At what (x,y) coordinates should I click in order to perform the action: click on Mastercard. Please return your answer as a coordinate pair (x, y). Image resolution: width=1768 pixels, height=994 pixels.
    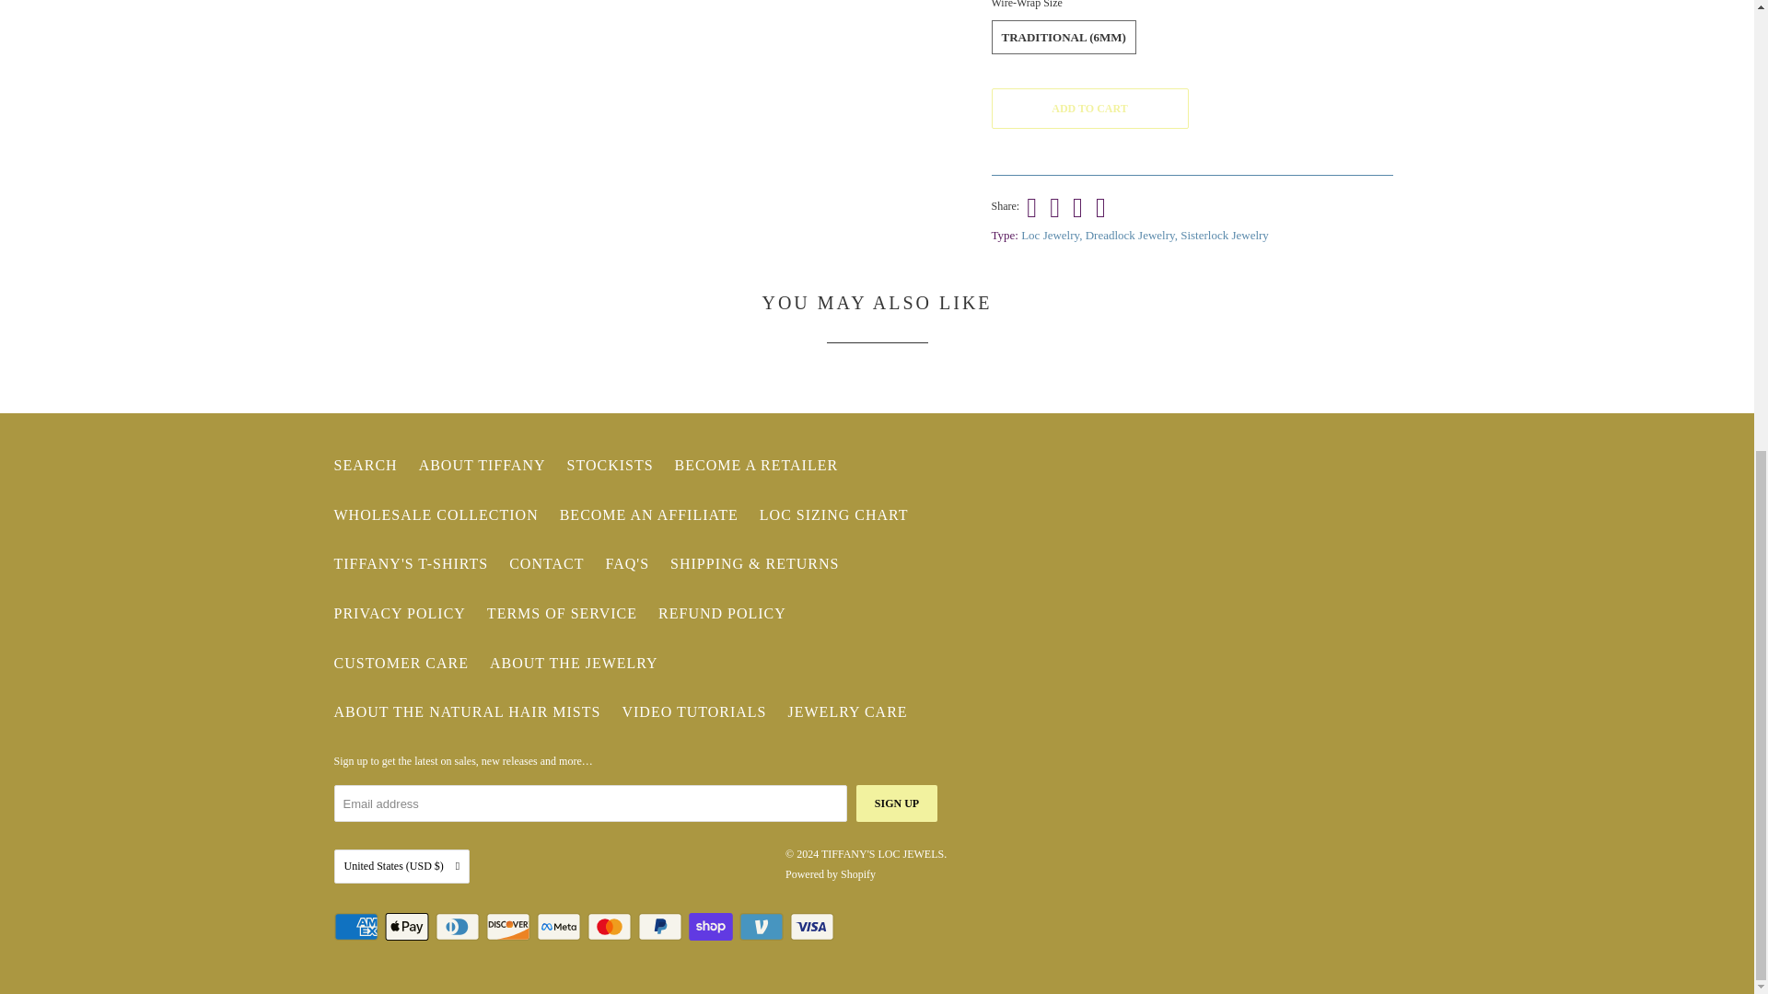
    Looking at the image, I should click on (611, 926).